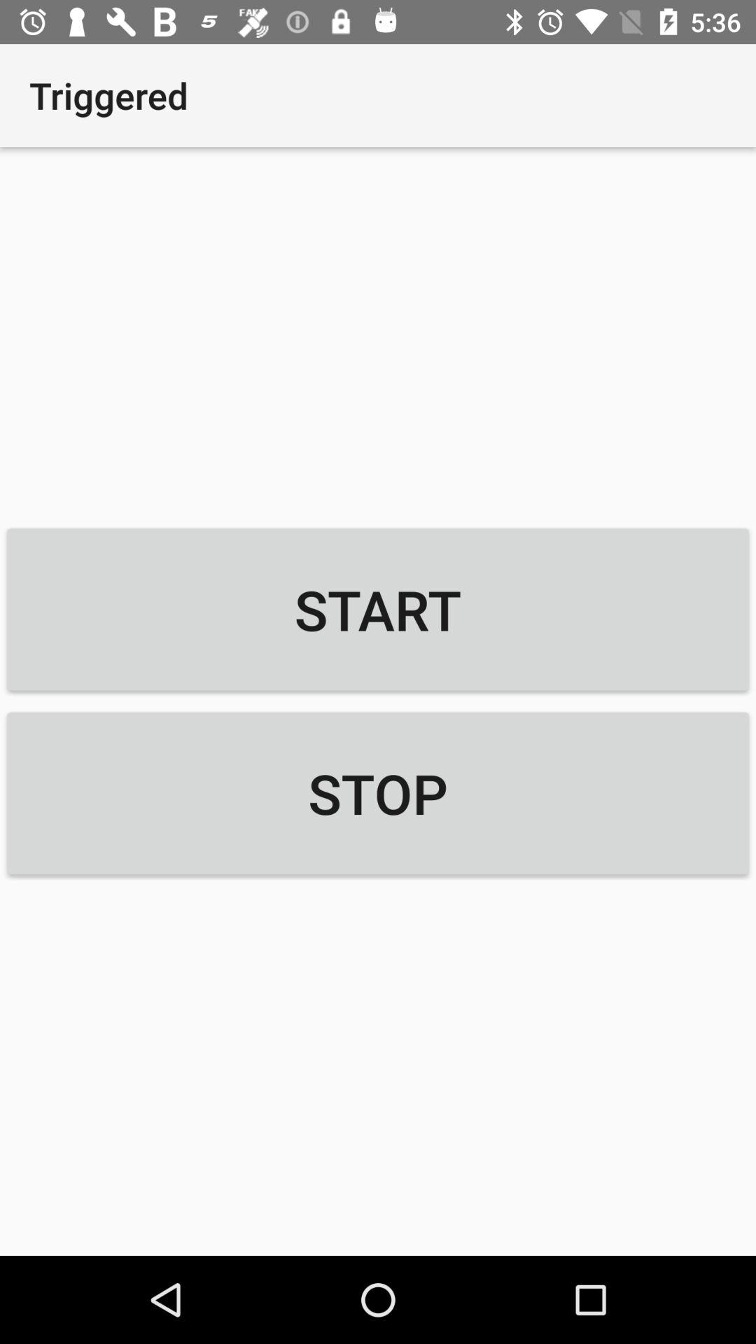 The height and width of the screenshot is (1344, 756). I want to click on press the icon below triggered, so click(378, 609).